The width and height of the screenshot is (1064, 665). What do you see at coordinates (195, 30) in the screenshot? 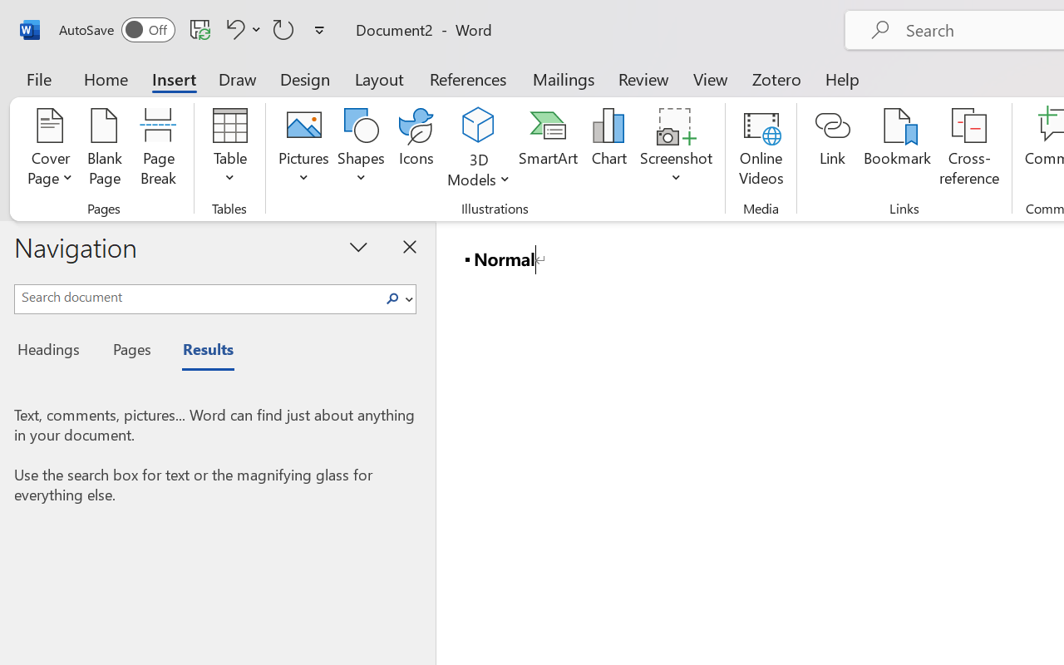
I see `Quick Access Toolbar` at bounding box center [195, 30].